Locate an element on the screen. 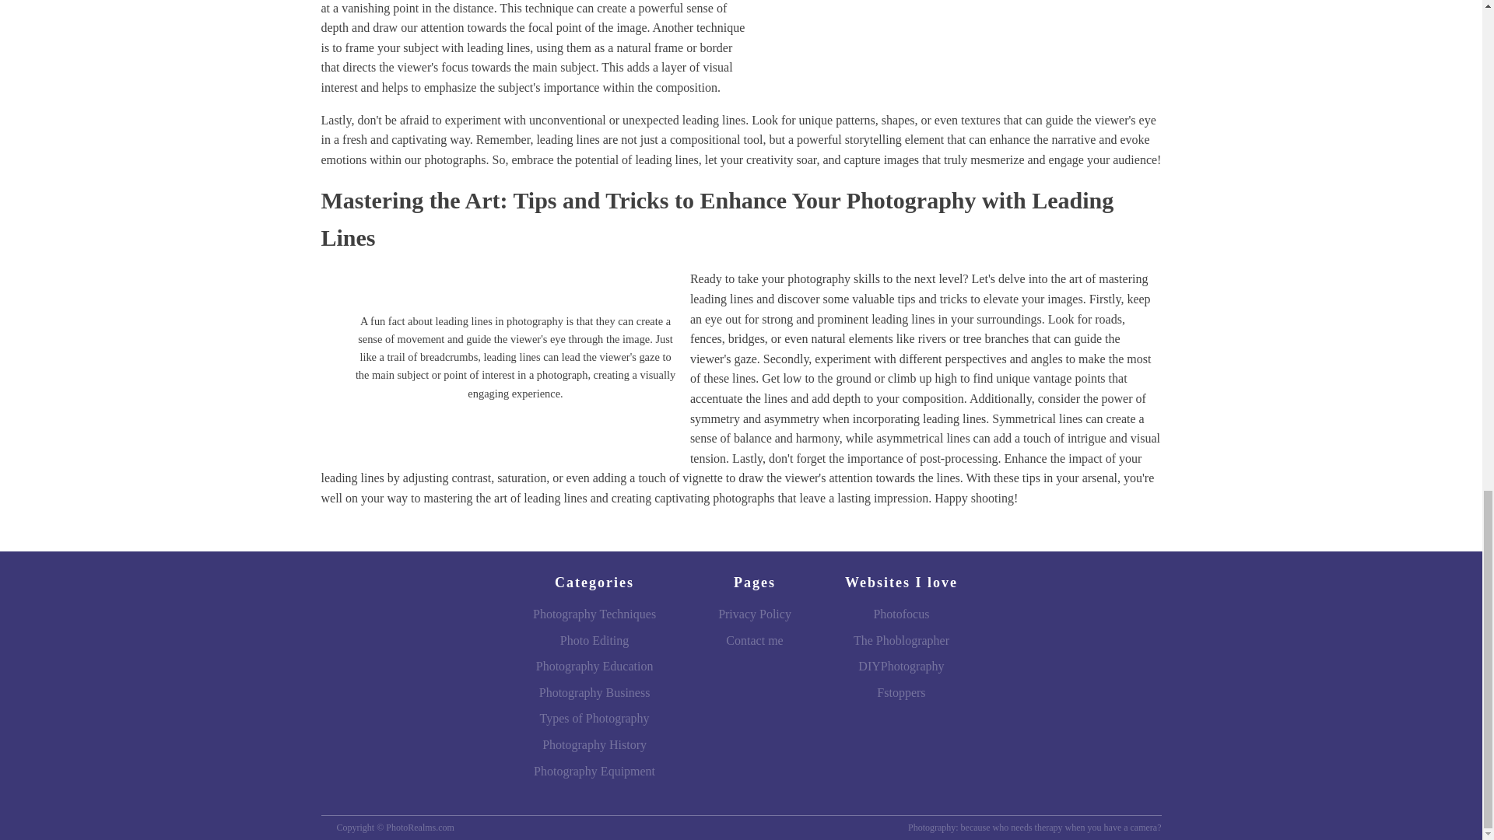 The height and width of the screenshot is (840, 1494). Photography History is located at coordinates (594, 745).